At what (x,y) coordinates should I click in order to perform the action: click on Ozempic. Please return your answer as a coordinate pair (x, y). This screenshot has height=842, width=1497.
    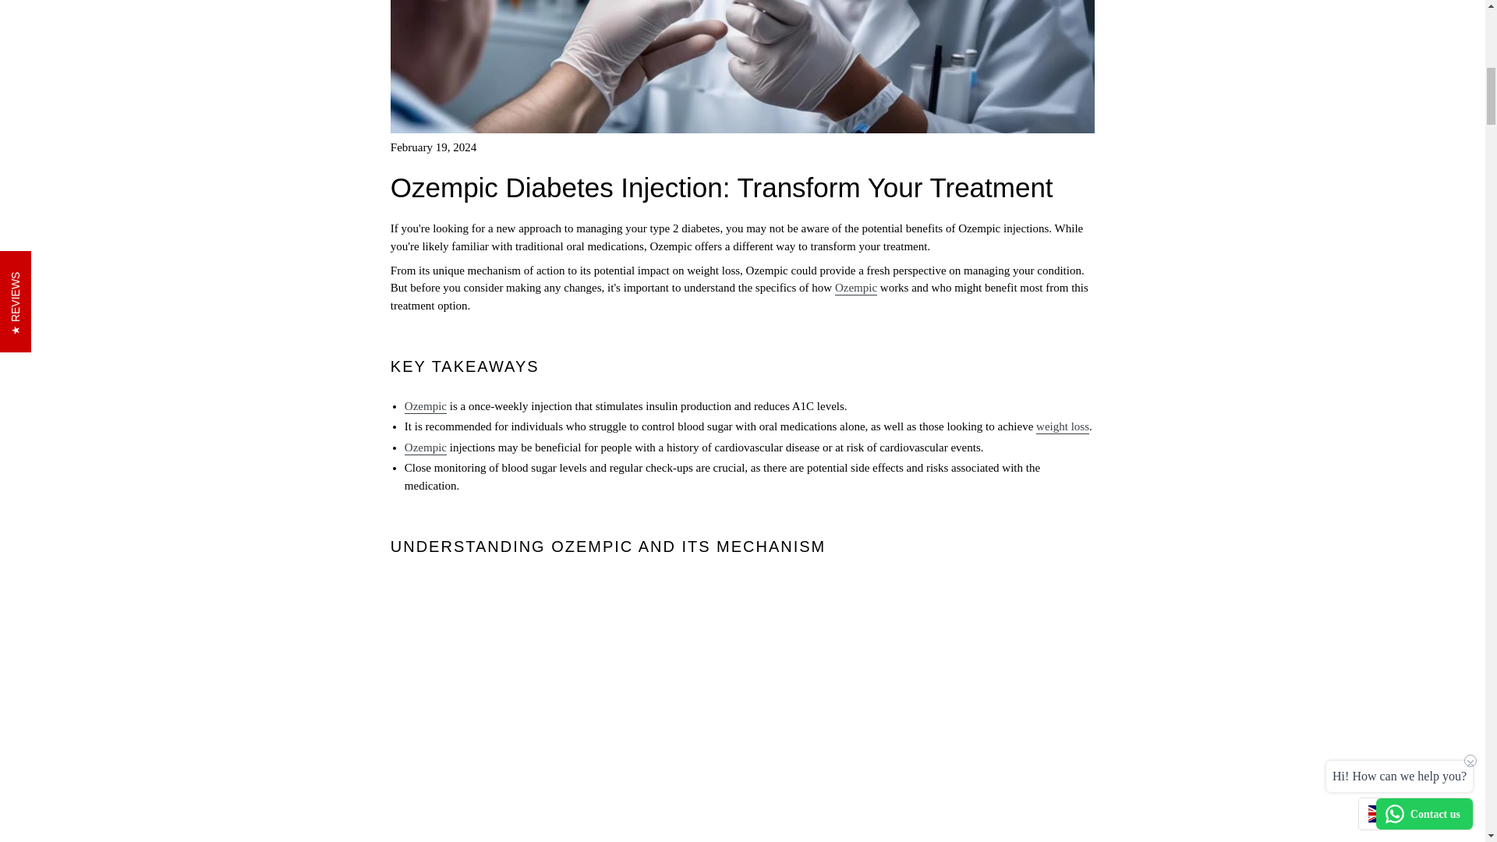
    Looking at the image, I should click on (425, 407).